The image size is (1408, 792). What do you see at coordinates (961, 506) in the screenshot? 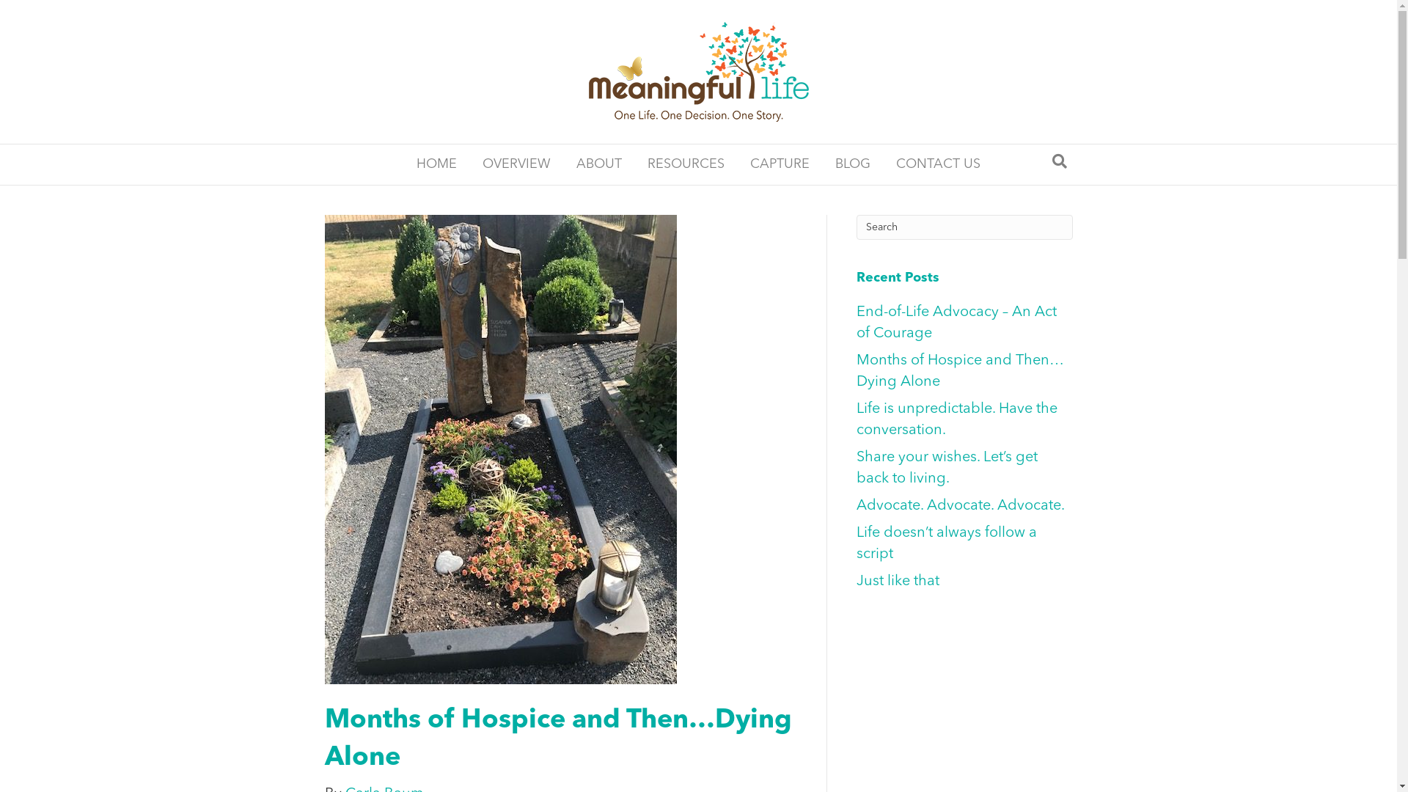
I see `Advocate. Advocate. Advocate.` at bounding box center [961, 506].